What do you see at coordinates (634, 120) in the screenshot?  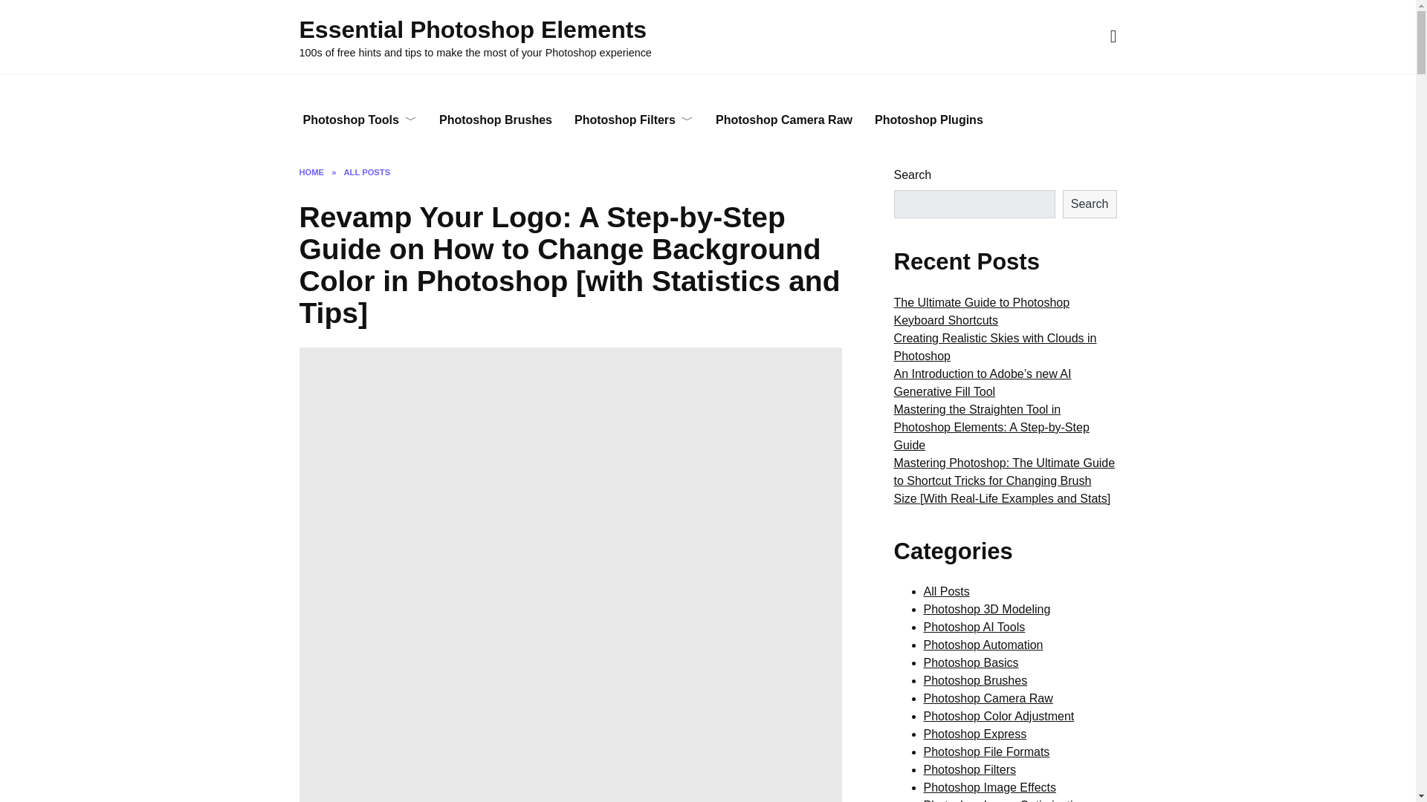 I see `Photoshop Filters` at bounding box center [634, 120].